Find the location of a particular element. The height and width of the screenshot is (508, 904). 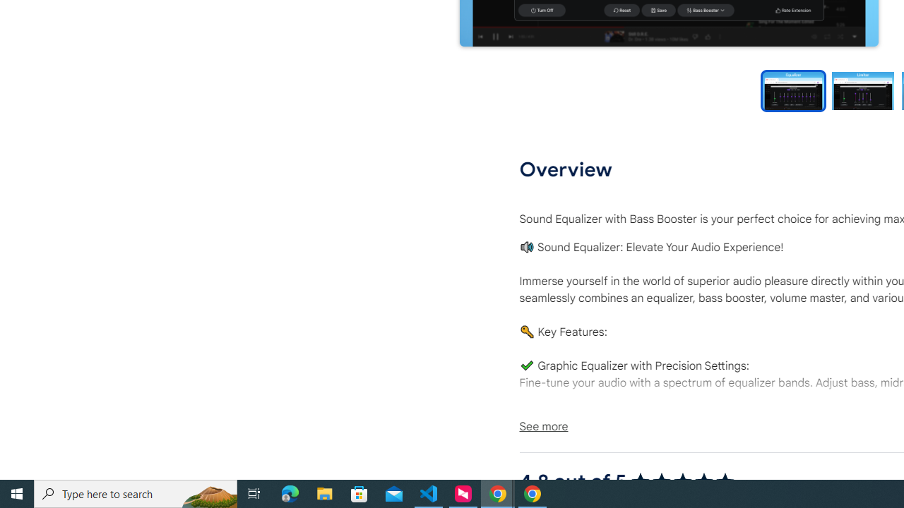

4.8 out of 5 stars is located at coordinates (682, 481).